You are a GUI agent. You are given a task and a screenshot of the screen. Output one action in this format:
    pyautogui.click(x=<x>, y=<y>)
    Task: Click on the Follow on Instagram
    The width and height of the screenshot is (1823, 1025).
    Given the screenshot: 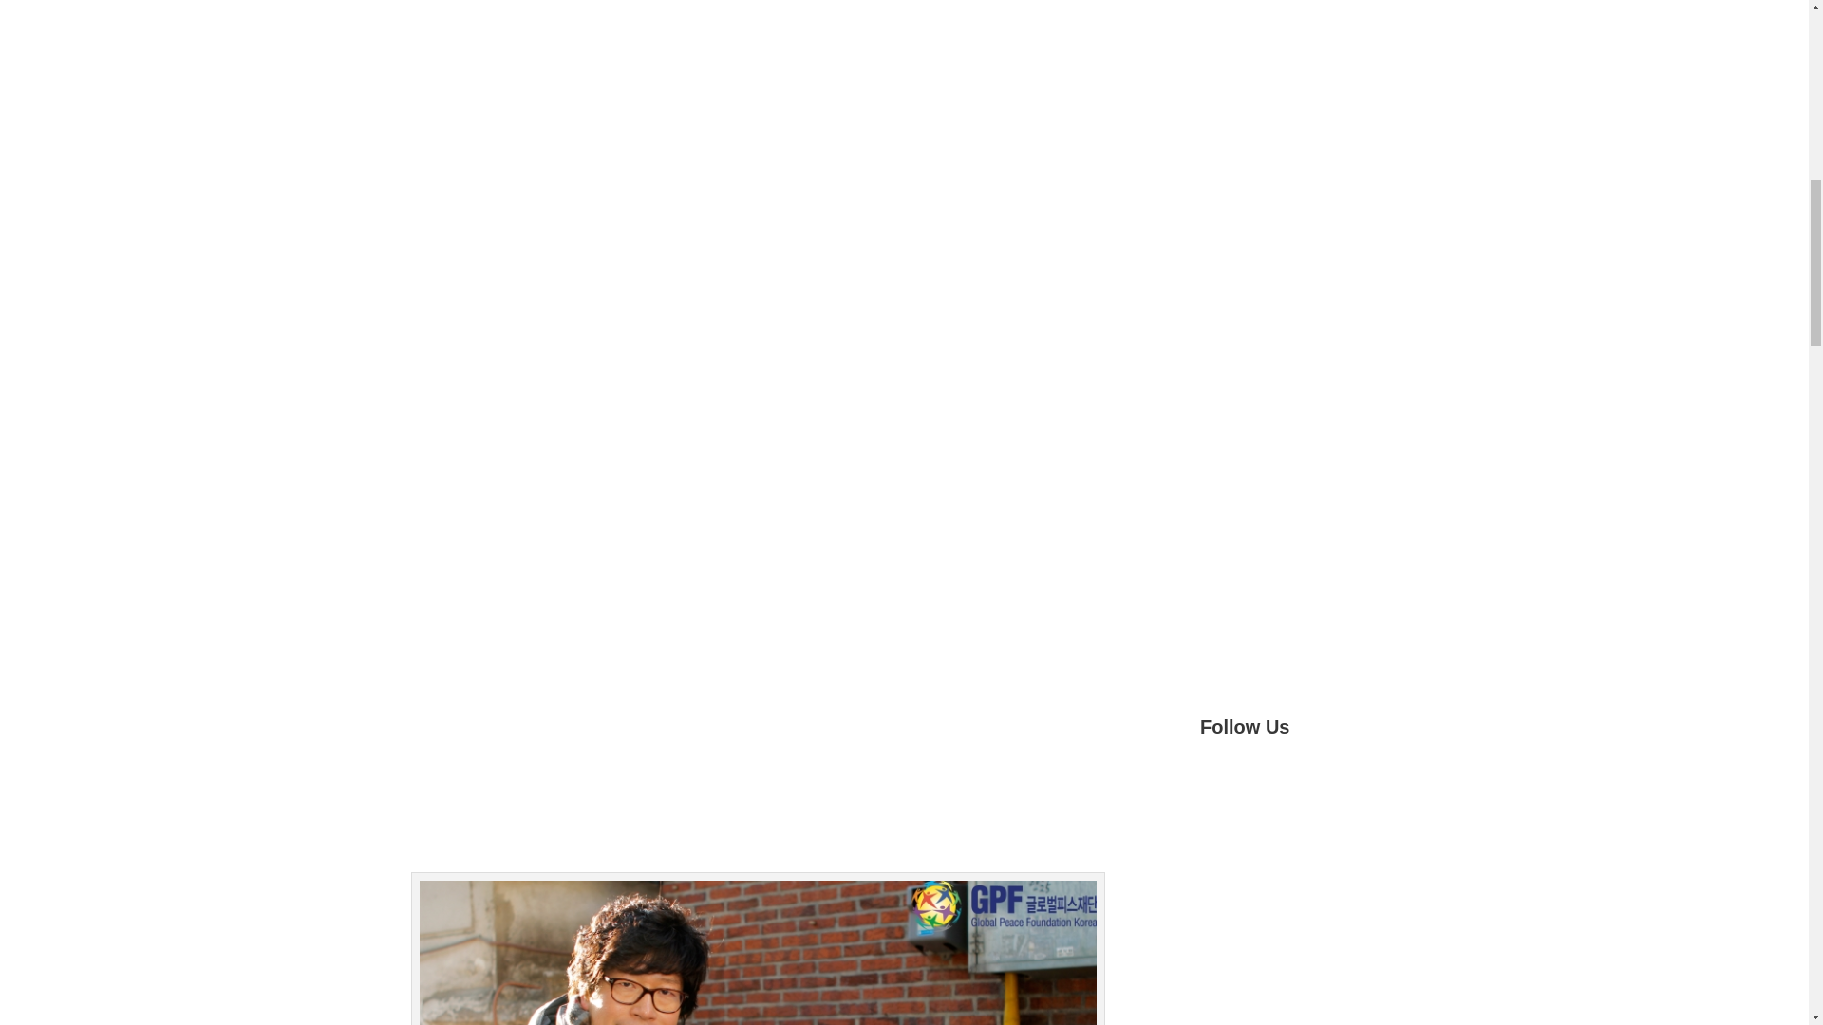 What is the action you would take?
    pyautogui.click(x=1329, y=791)
    